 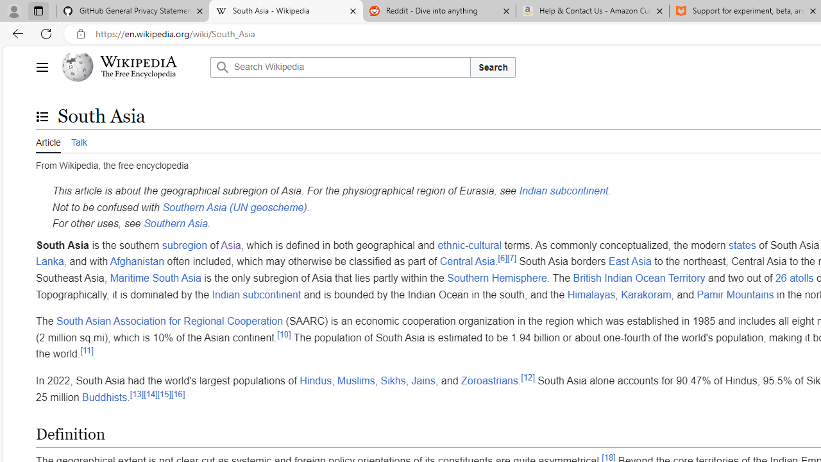 I want to click on Muslims, so click(x=356, y=380).